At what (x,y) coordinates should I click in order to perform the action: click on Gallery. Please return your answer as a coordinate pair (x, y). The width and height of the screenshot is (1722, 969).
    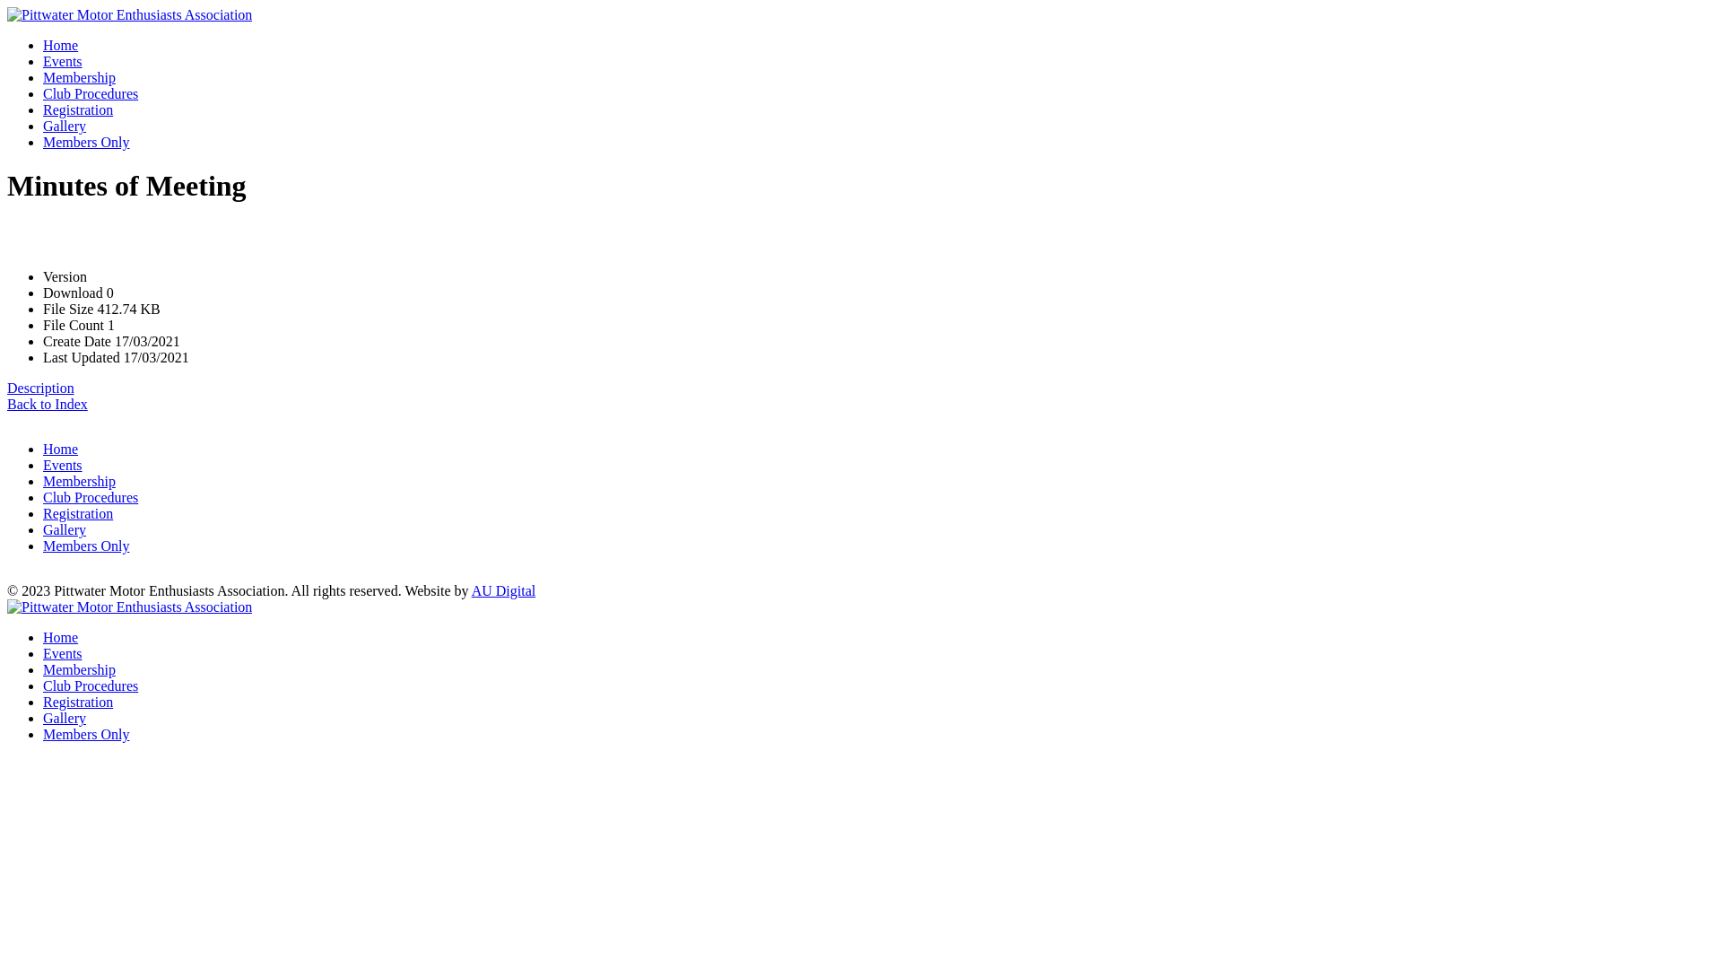
    Looking at the image, I should click on (65, 718).